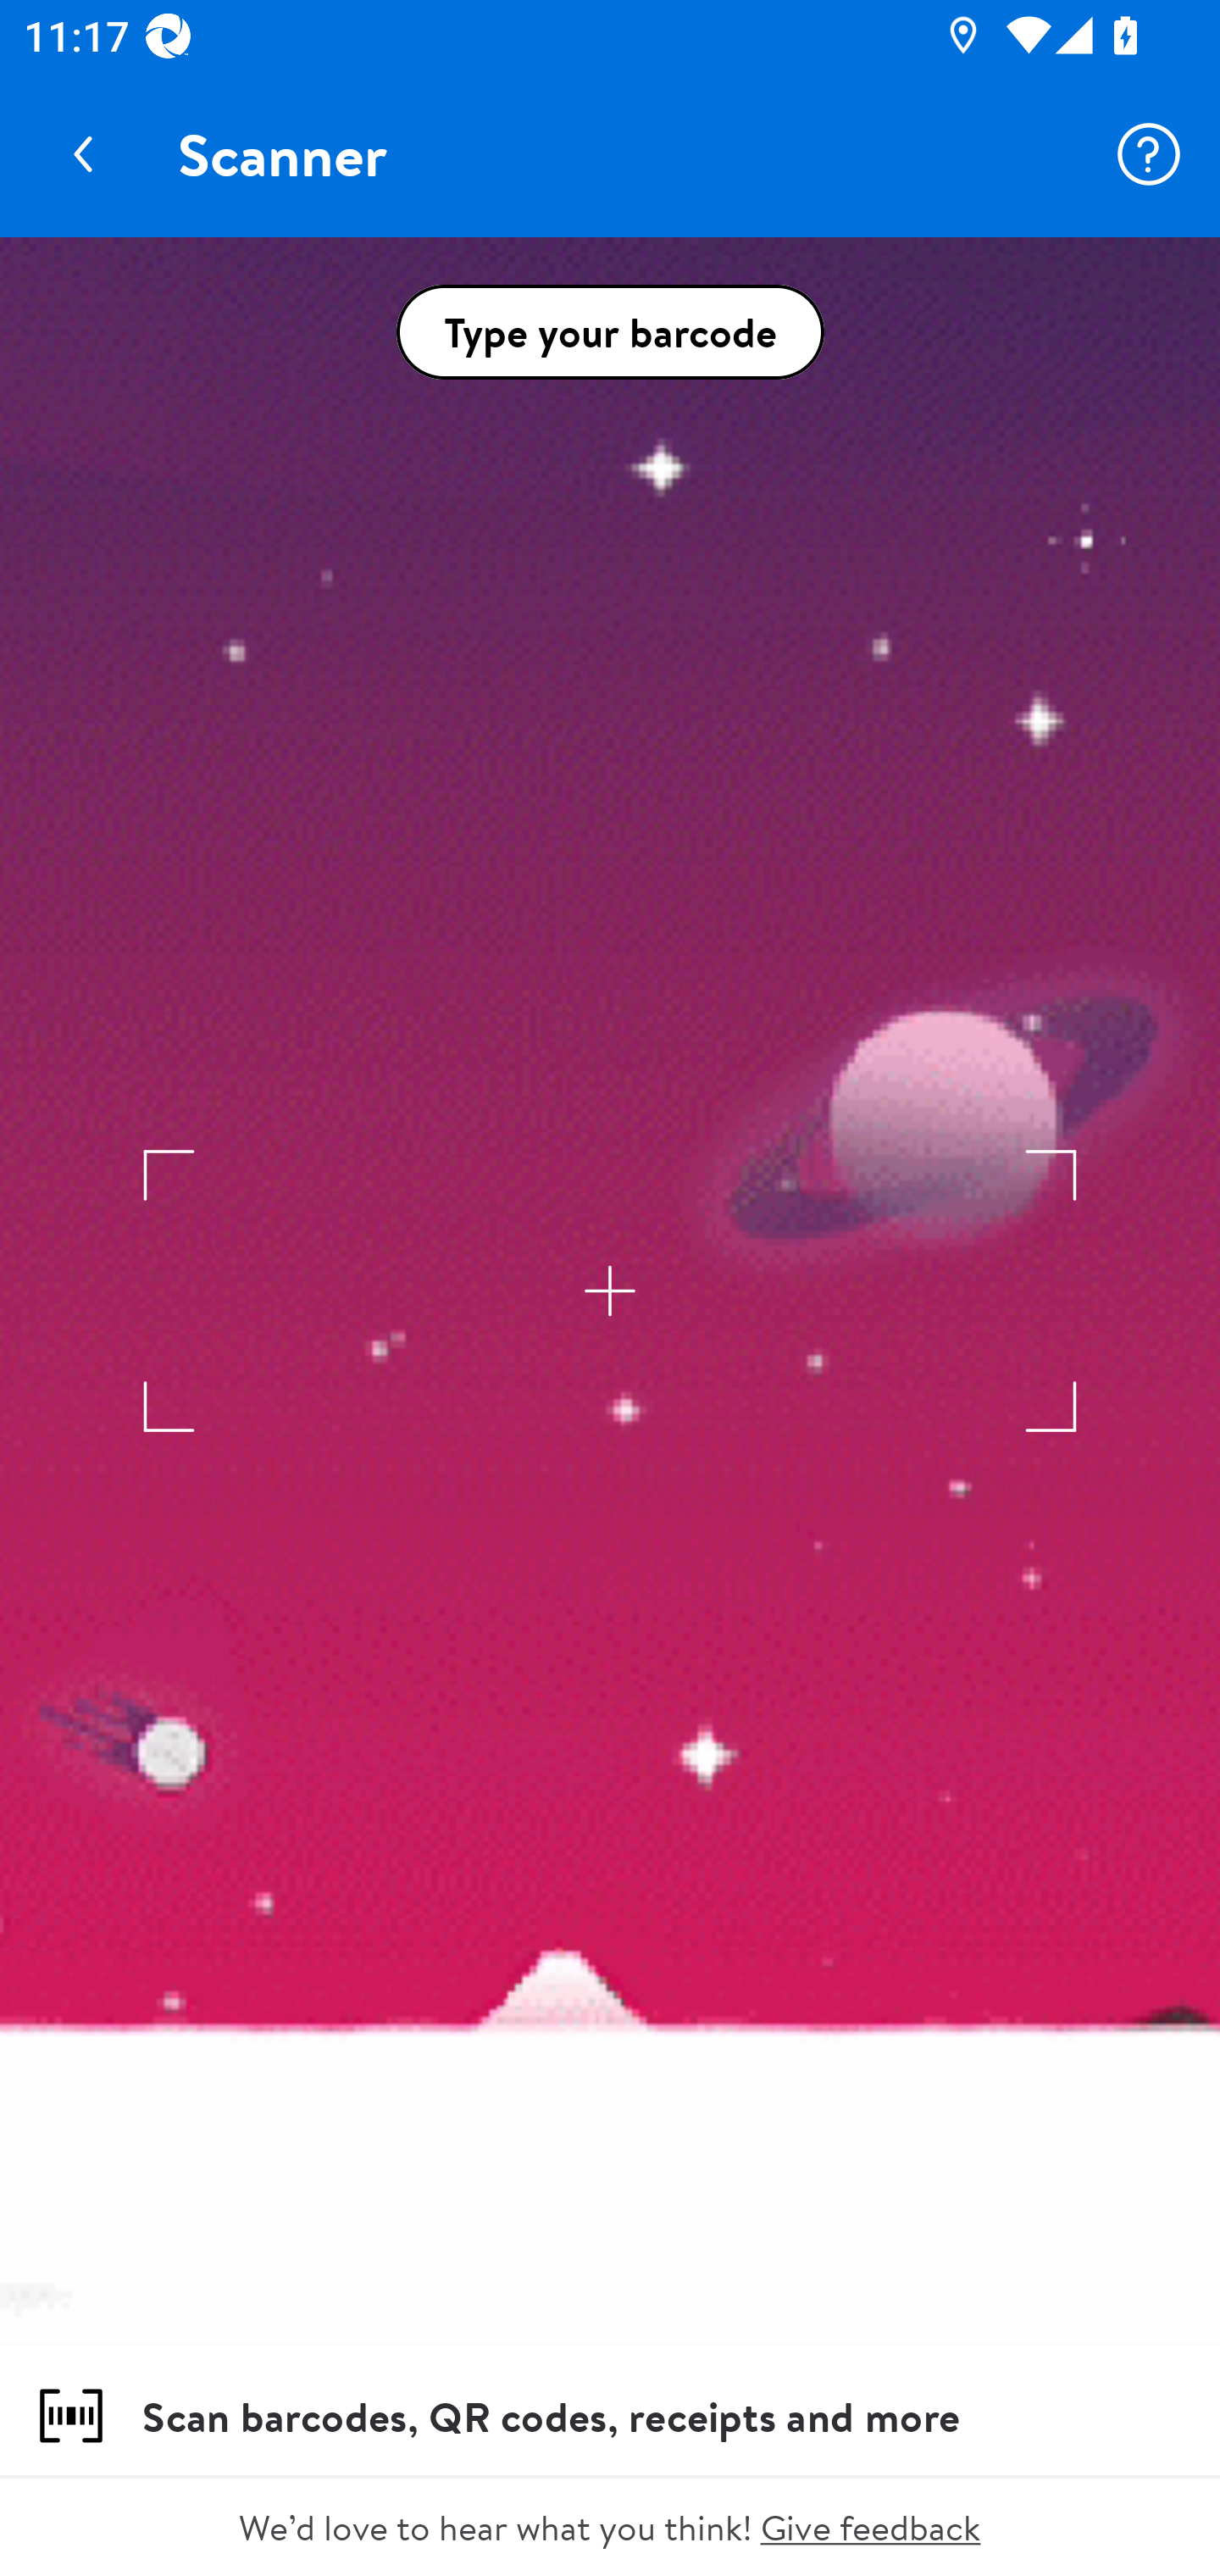 Image resolution: width=1220 pixels, height=2576 pixels. Describe the element at coordinates (610, 2527) in the screenshot. I see `We’d love to hear what you think! Give feedback` at that location.